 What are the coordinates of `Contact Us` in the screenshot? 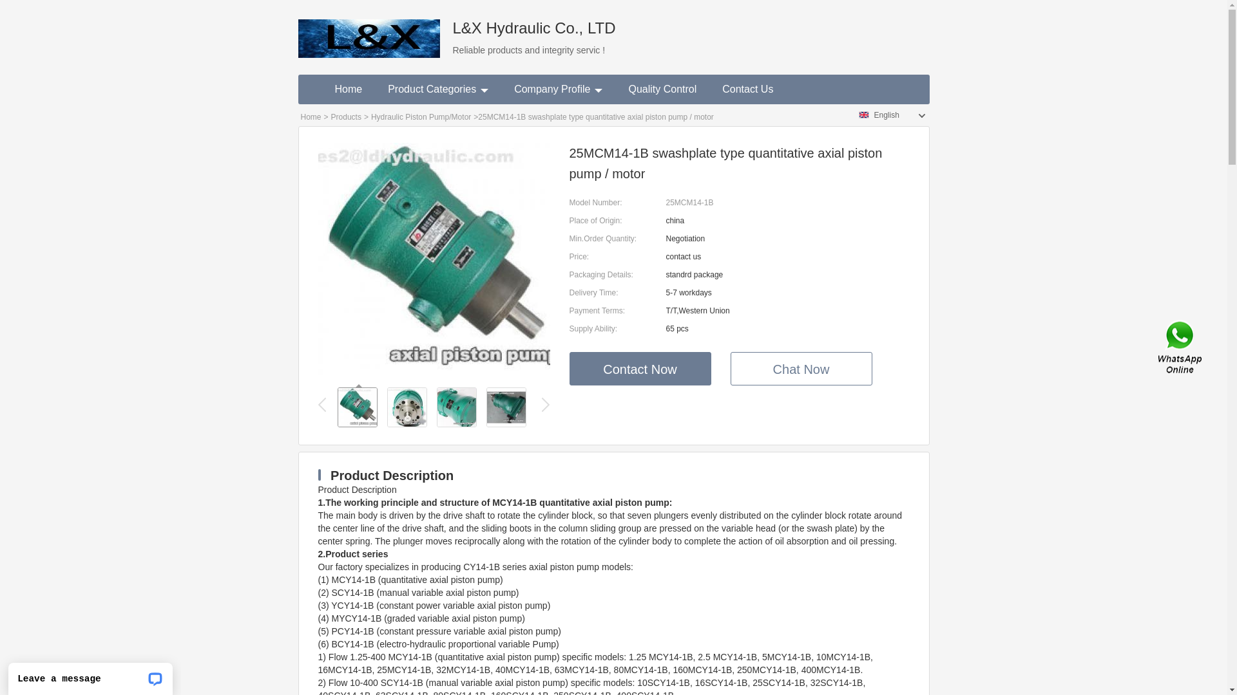 It's located at (1181, 347).